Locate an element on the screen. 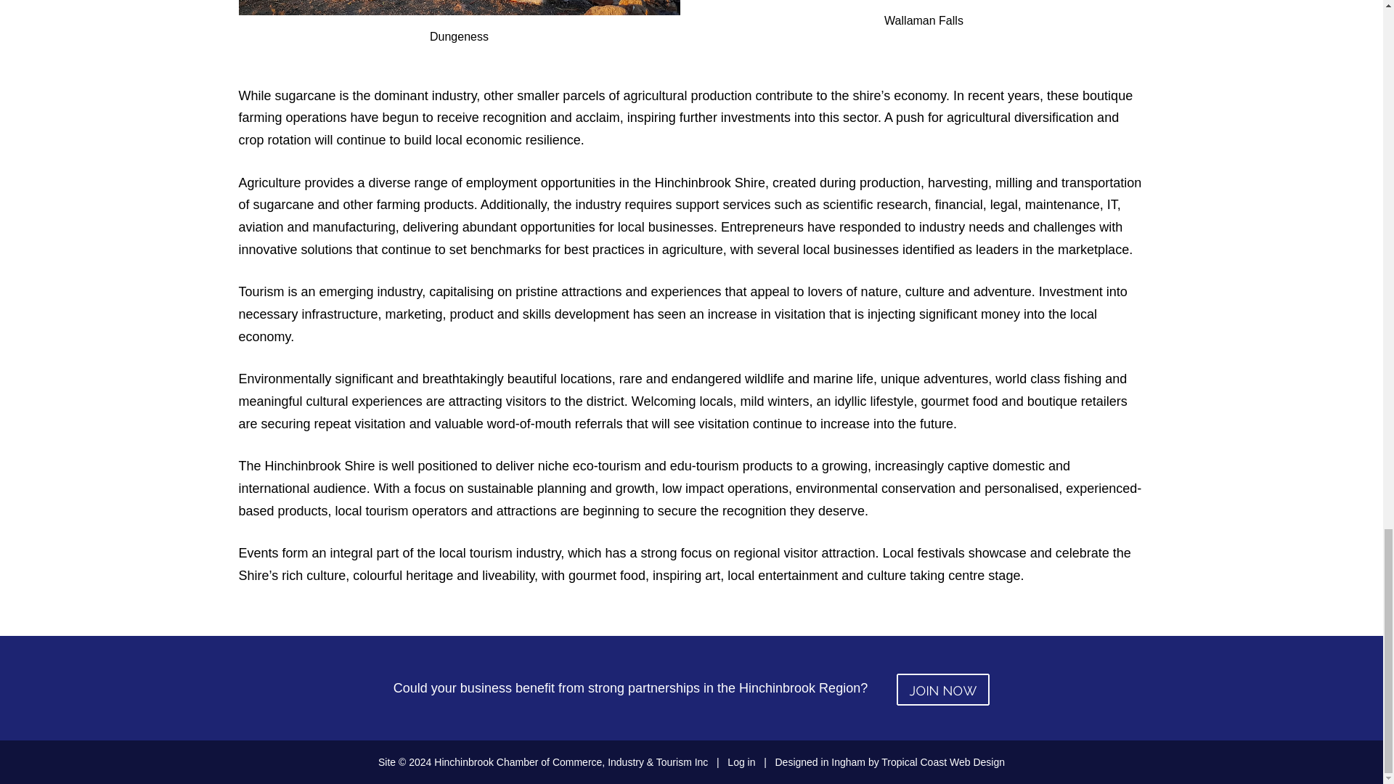 Image resolution: width=1394 pixels, height=784 pixels. Tropical Coast Web Design is located at coordinates (942, 762).